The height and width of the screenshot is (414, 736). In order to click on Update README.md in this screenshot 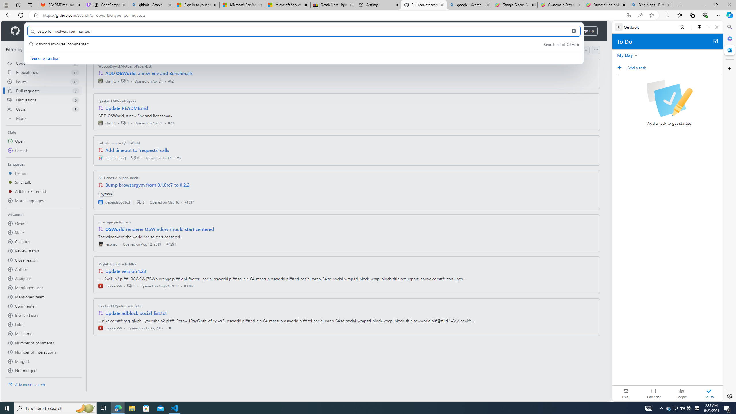, I will do `click(126, 108)`.